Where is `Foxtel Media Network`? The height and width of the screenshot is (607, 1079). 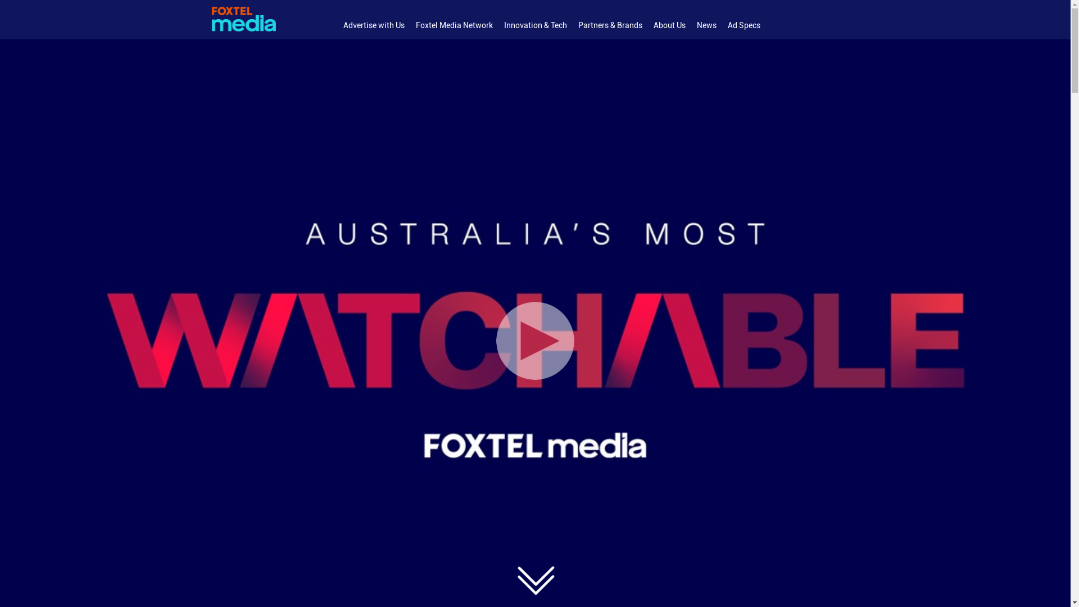
Foxtel Media Network is located at coordinates (454, 26).